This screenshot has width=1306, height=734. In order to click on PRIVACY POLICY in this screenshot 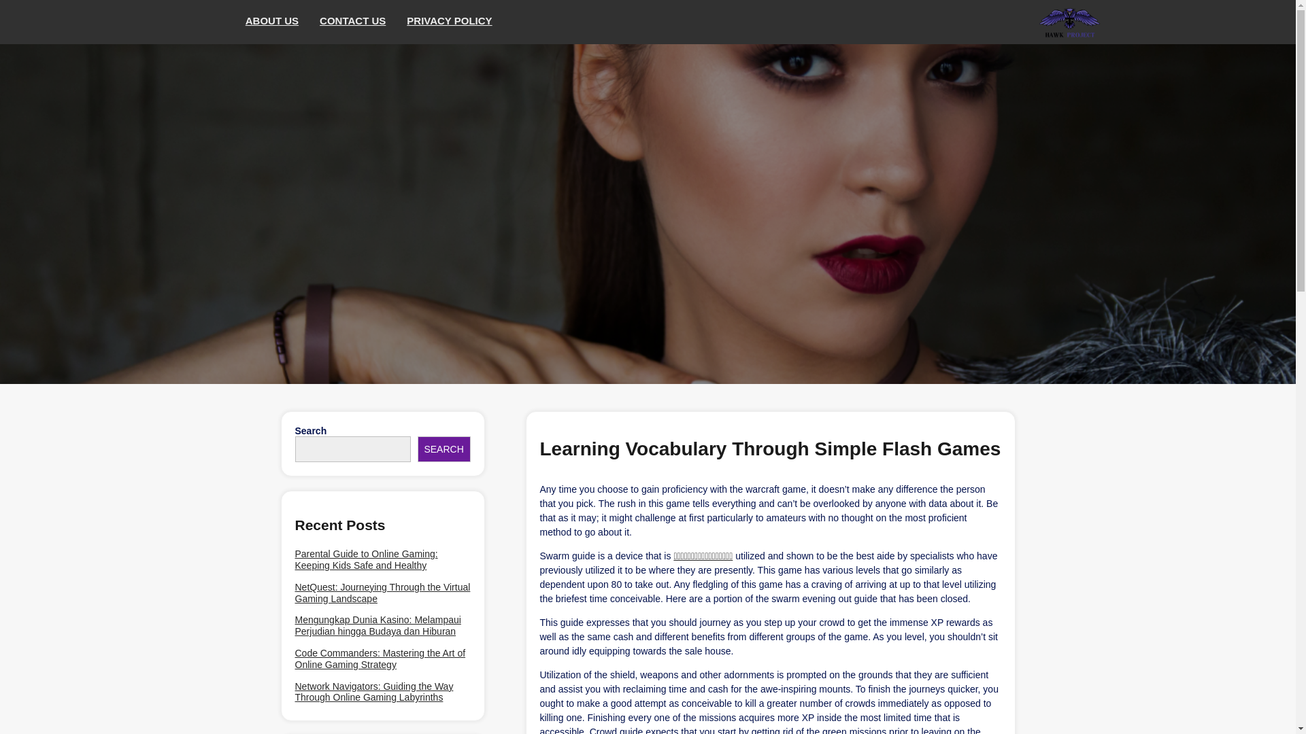, I will do `click(450, 22)`.